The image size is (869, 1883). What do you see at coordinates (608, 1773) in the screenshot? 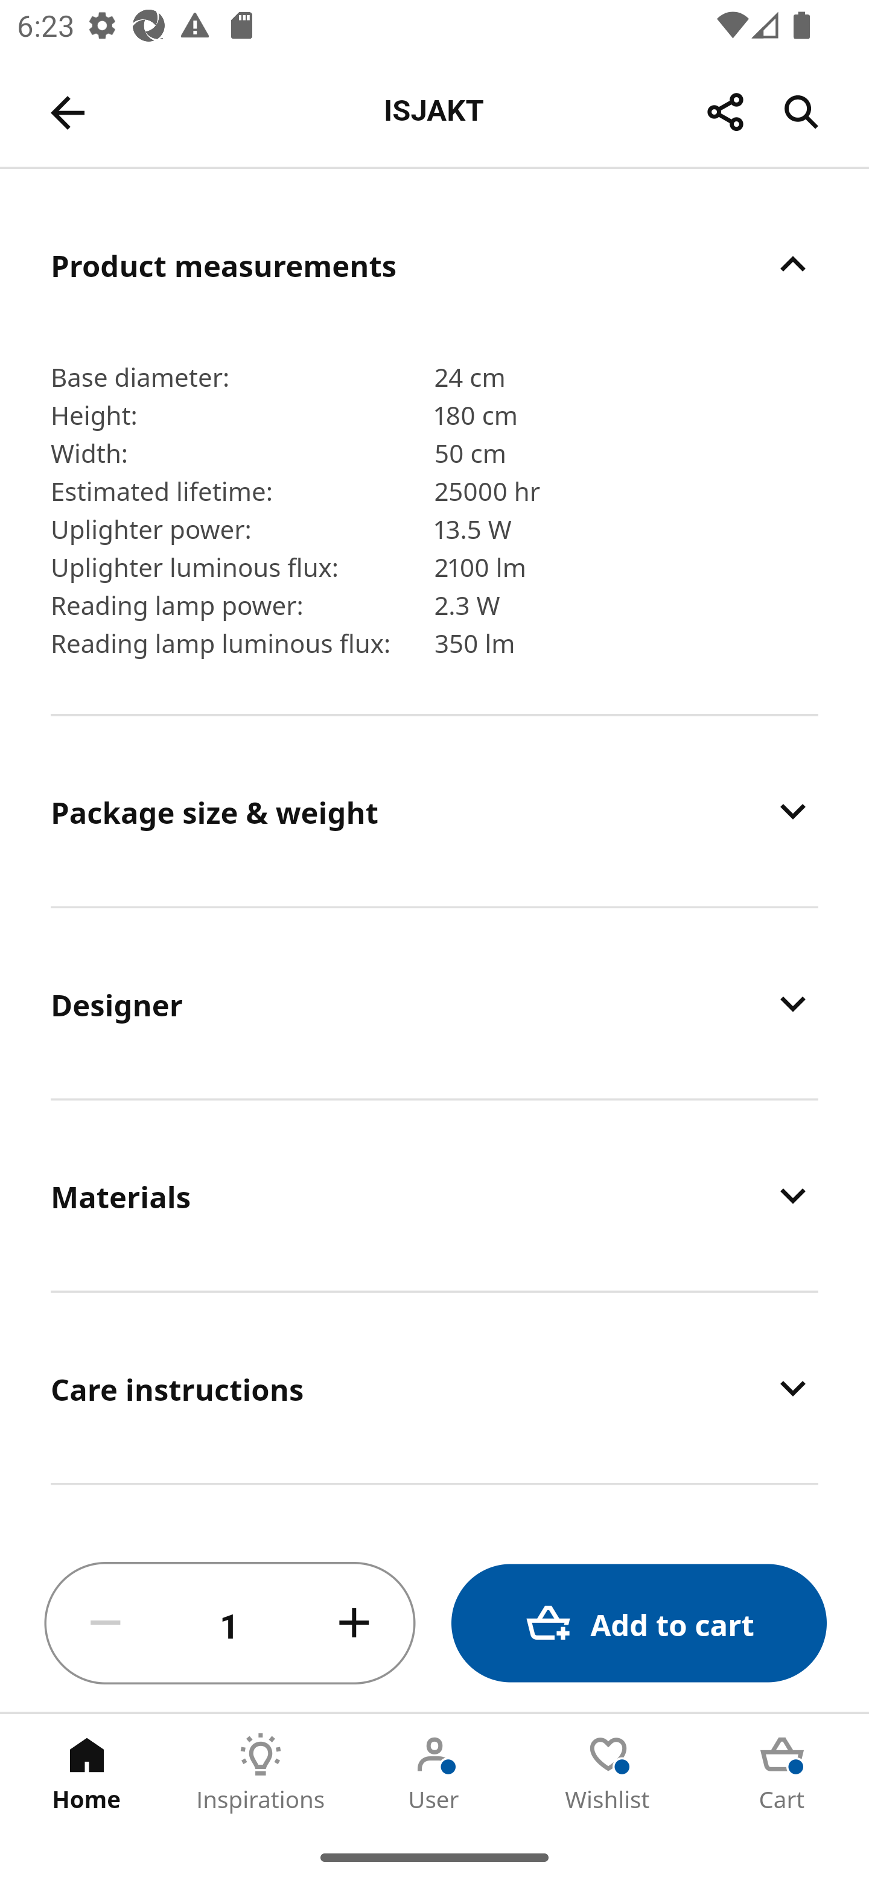
I see `Wishlist
Tab 4 of 5` at bounding box center [608, 1773].